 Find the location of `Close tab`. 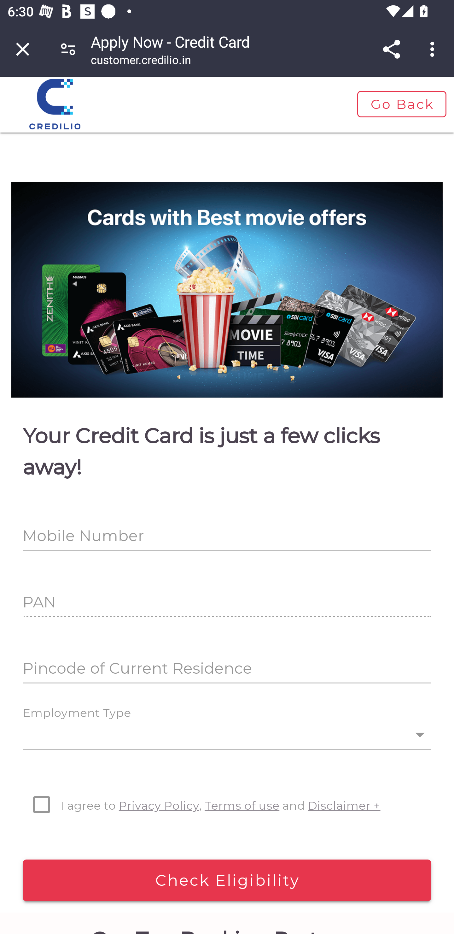

Close tab is located at coordinates (23, 49).